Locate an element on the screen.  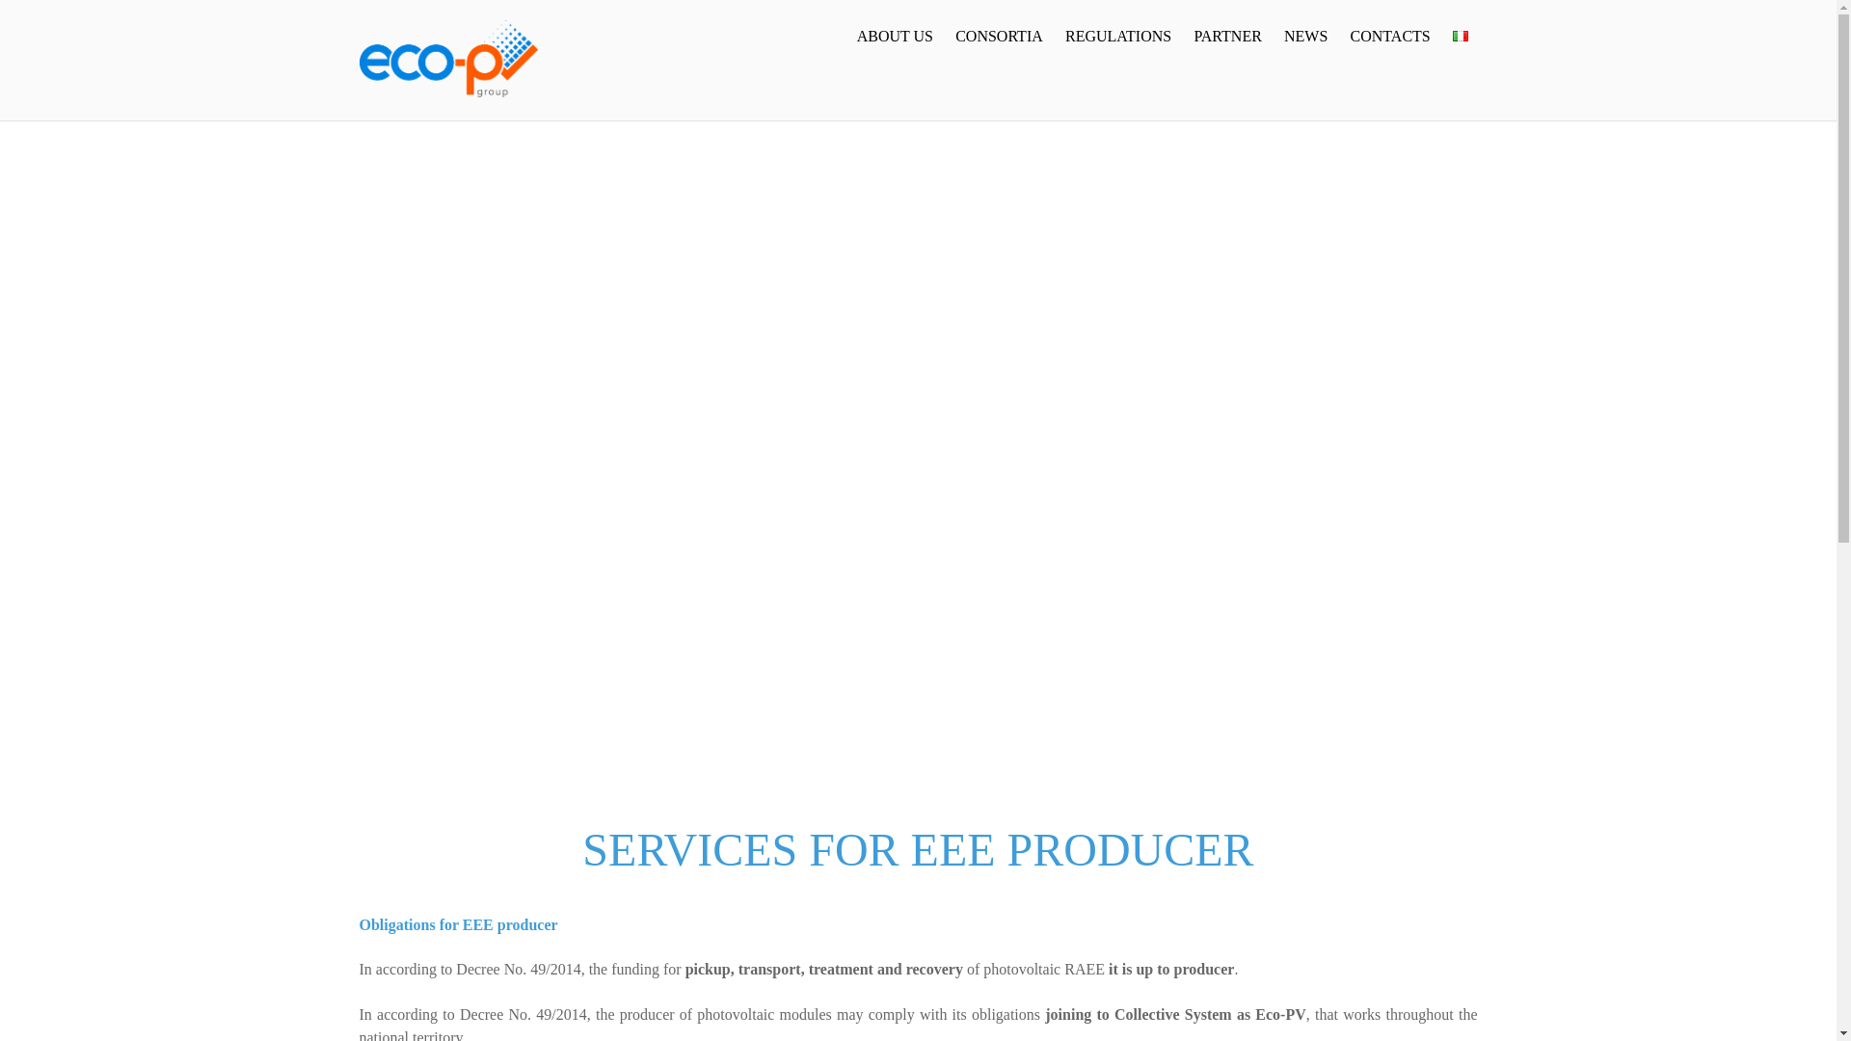
NEWS is located at coordinates (1305, 37).